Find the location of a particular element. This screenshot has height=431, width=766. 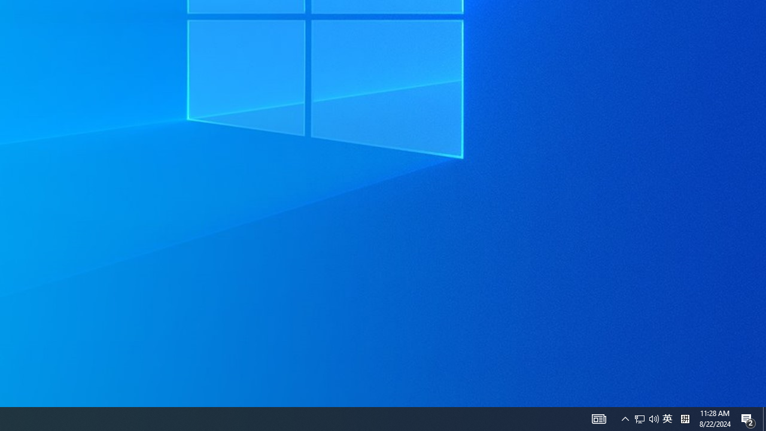

Tray Input Indicator - Chinese (Simplified, China) is located at coordinates (685, 419).